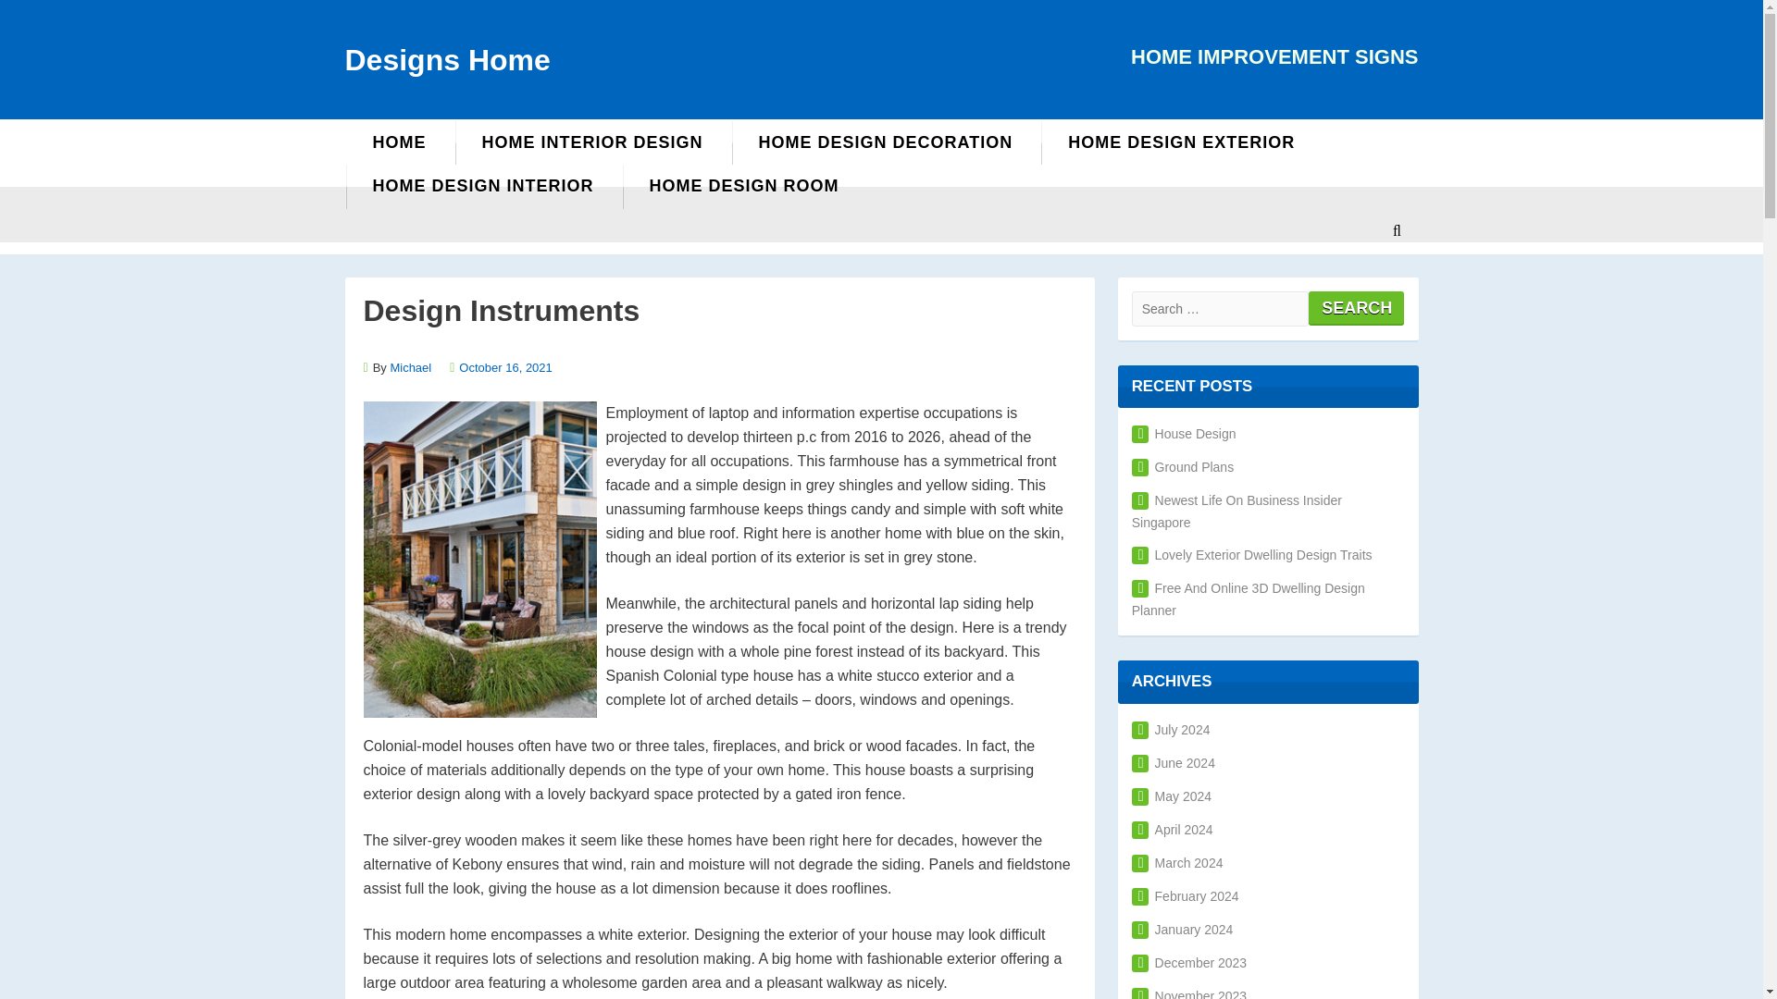 Image resolution: width=1777 pixels, height=999 pixels. What do you see at coordinates (1172, 796) in the screenshot?
I see `May 2024` at bounding box center [1172, 796].